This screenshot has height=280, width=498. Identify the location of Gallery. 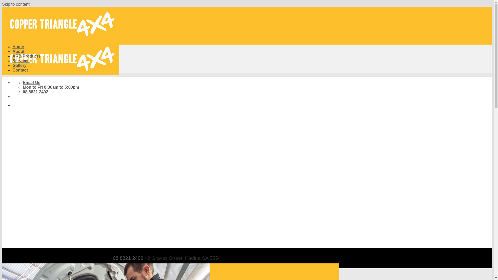
(19, 65).